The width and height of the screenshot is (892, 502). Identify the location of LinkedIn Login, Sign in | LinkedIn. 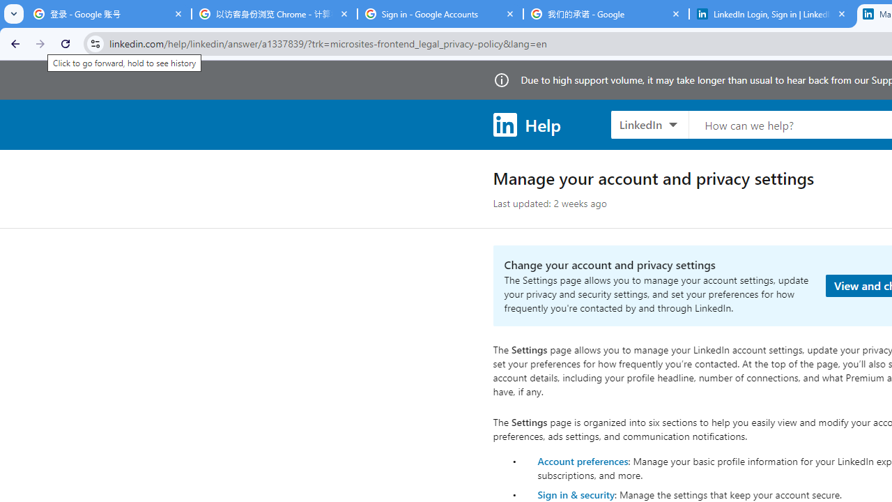
(772, 14).